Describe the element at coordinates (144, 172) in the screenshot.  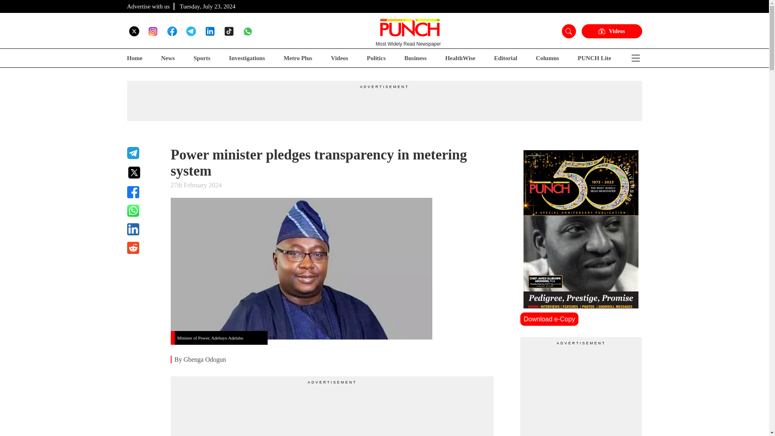
I see `Share on Twitter` at that location.